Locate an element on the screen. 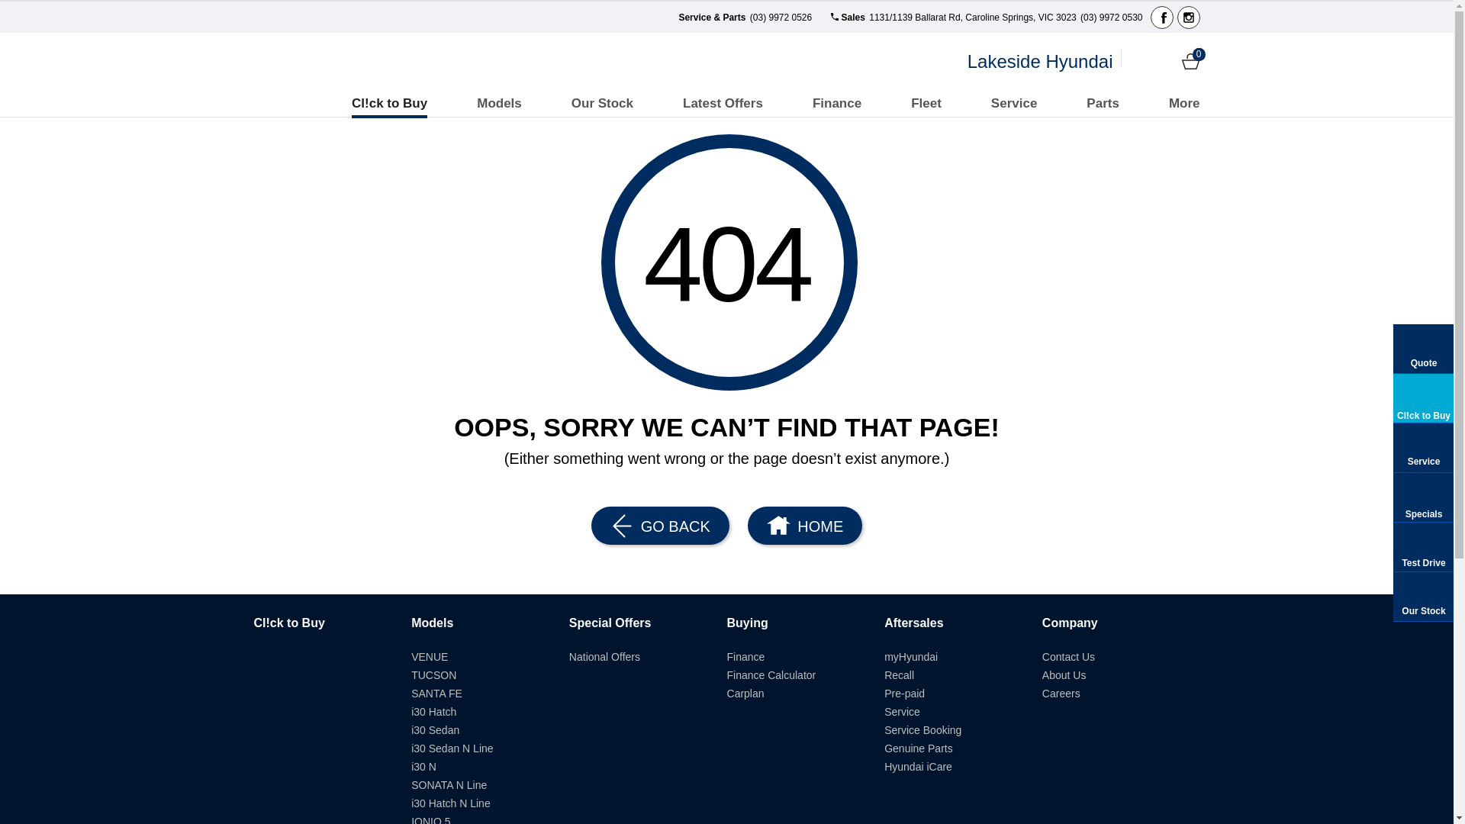 The image size is (1465, 824). Facebook is located at coordinates (1162, 18).